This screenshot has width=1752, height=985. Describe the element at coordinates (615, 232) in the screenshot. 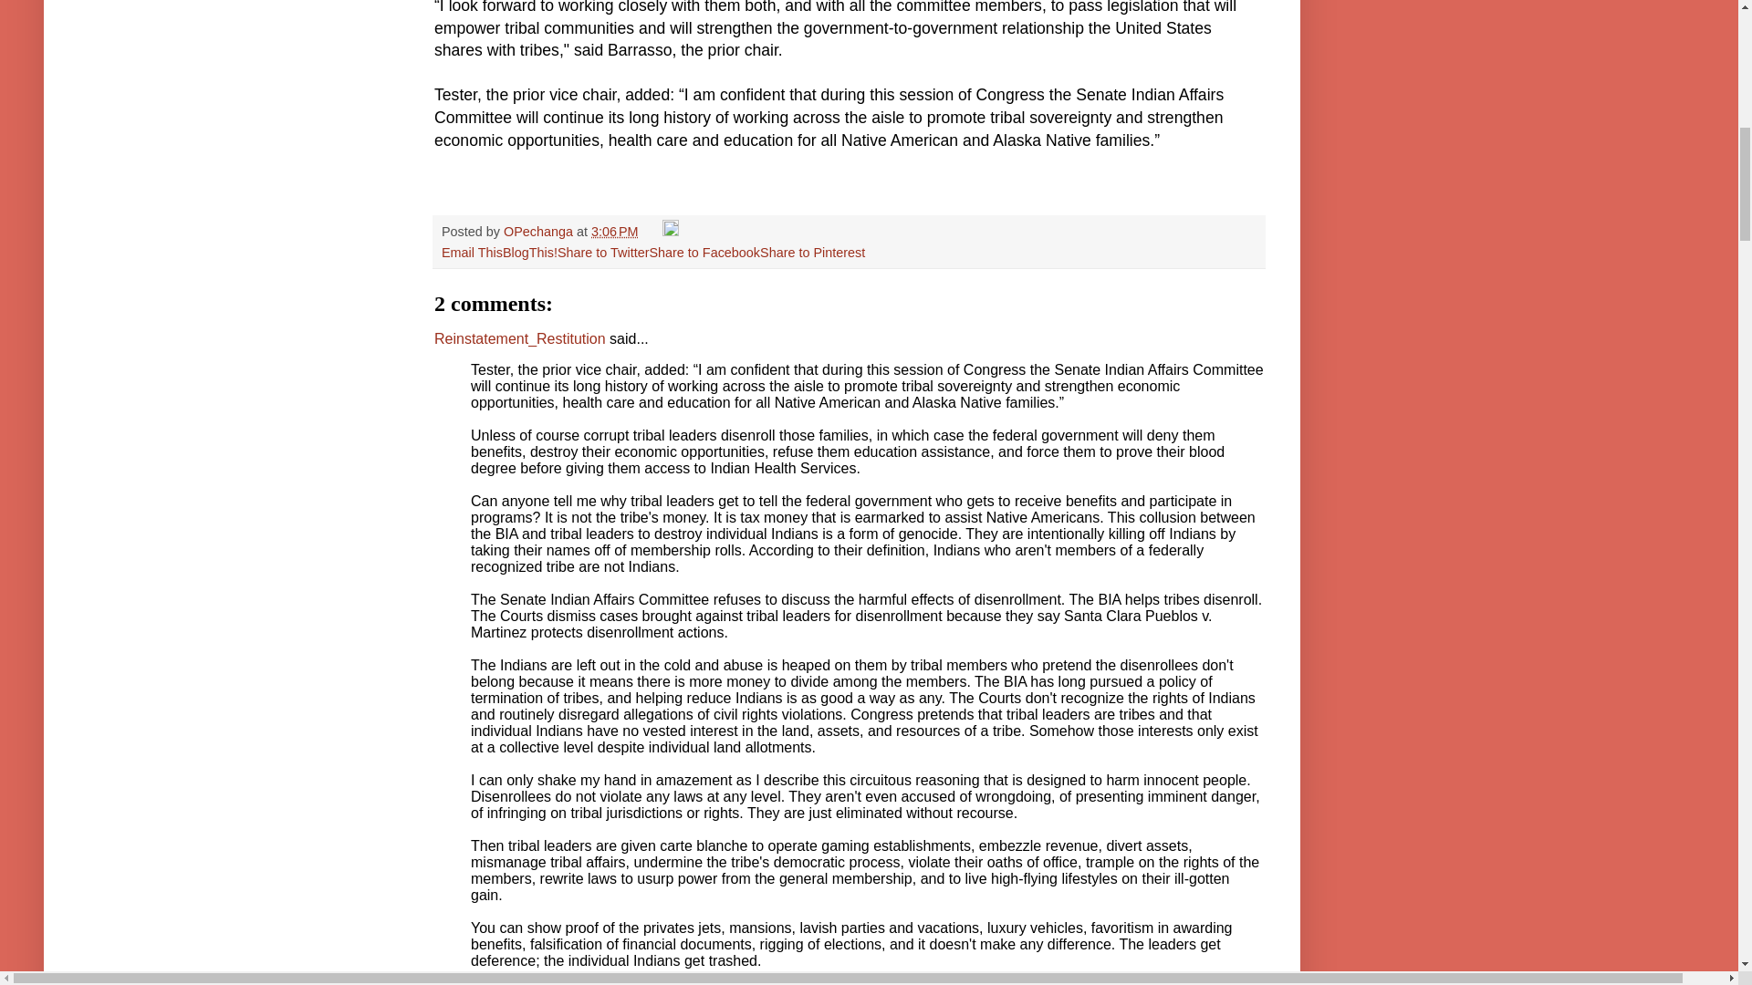

I see `permanent link` at that location.